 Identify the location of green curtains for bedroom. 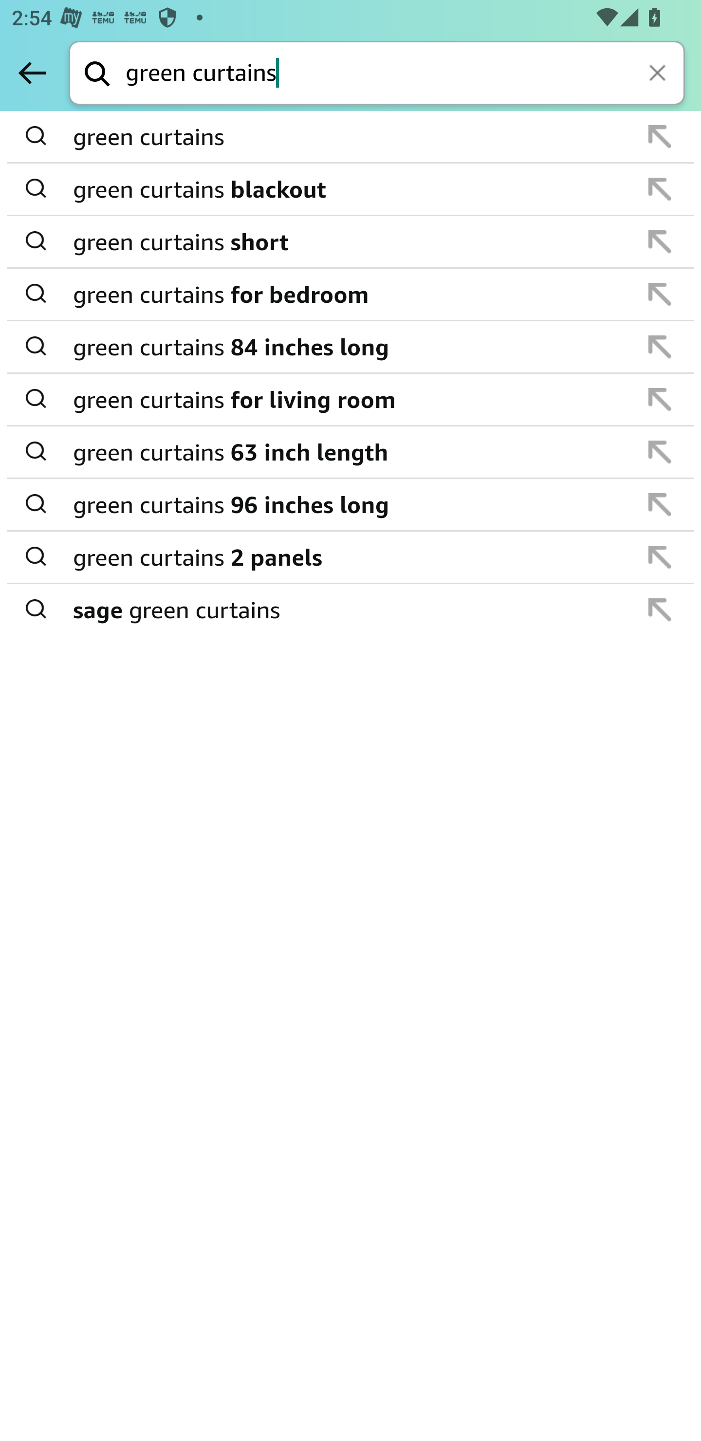
(351, 294).